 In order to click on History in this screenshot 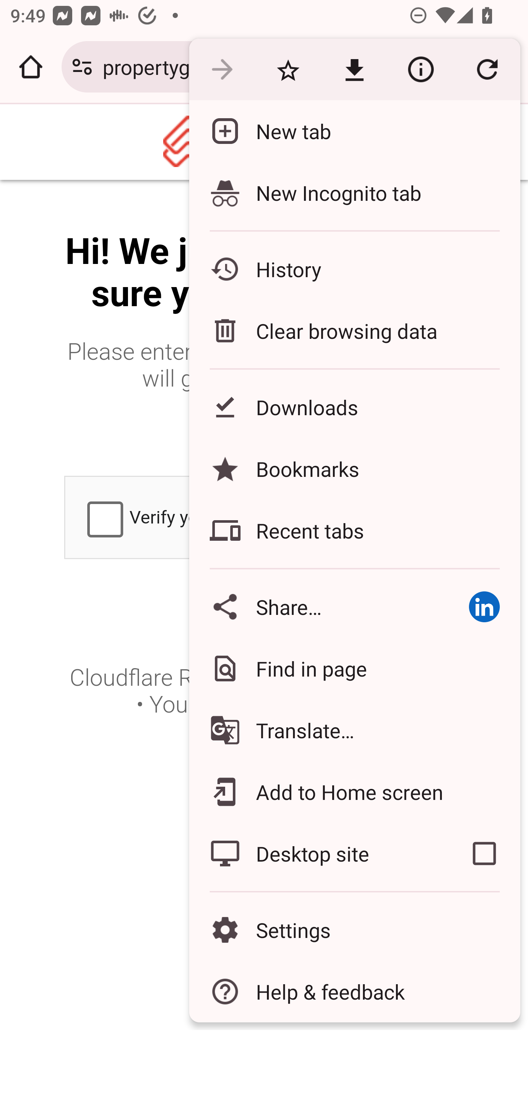, I will do `click(354, 269)`.